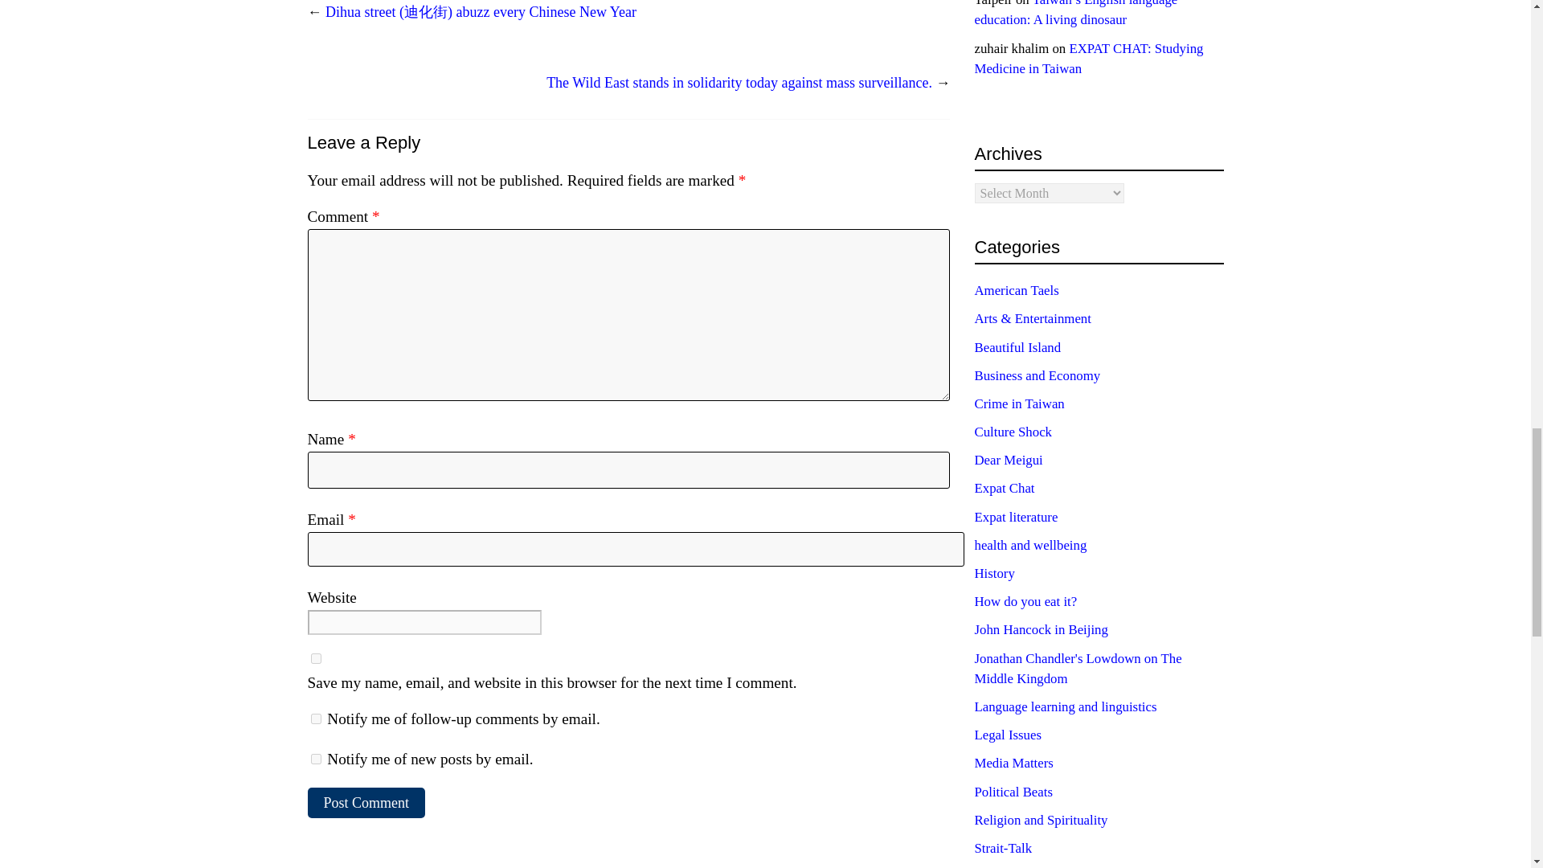 This screenshot has height=868, width=1543. I want to click on Post Comment, so click(366, 803).